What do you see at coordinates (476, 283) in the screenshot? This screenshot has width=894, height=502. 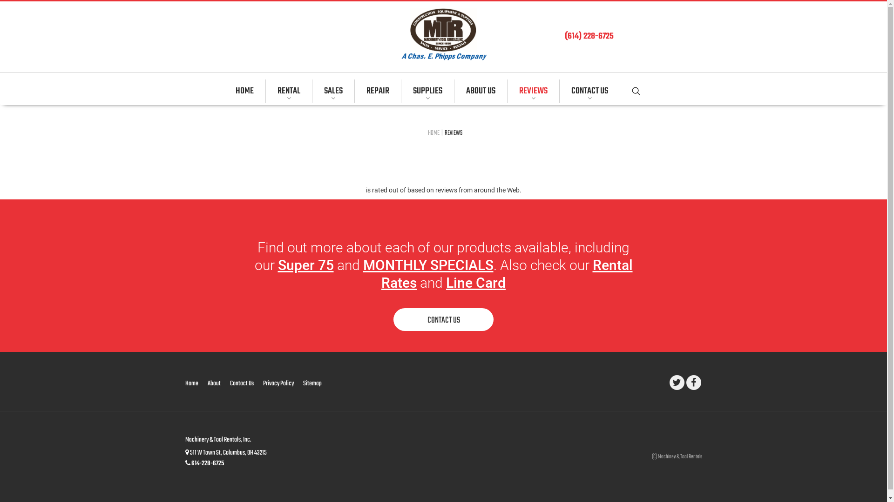 I see `Line Card` at bounding box center [476, 283].